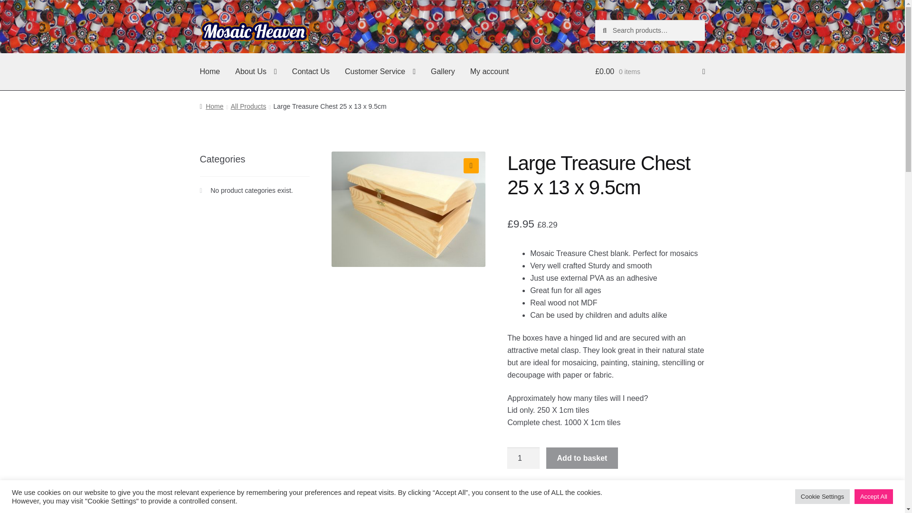 The height and width of the screenshot is (513, 912). I want to click on My account, so click(489, 72).